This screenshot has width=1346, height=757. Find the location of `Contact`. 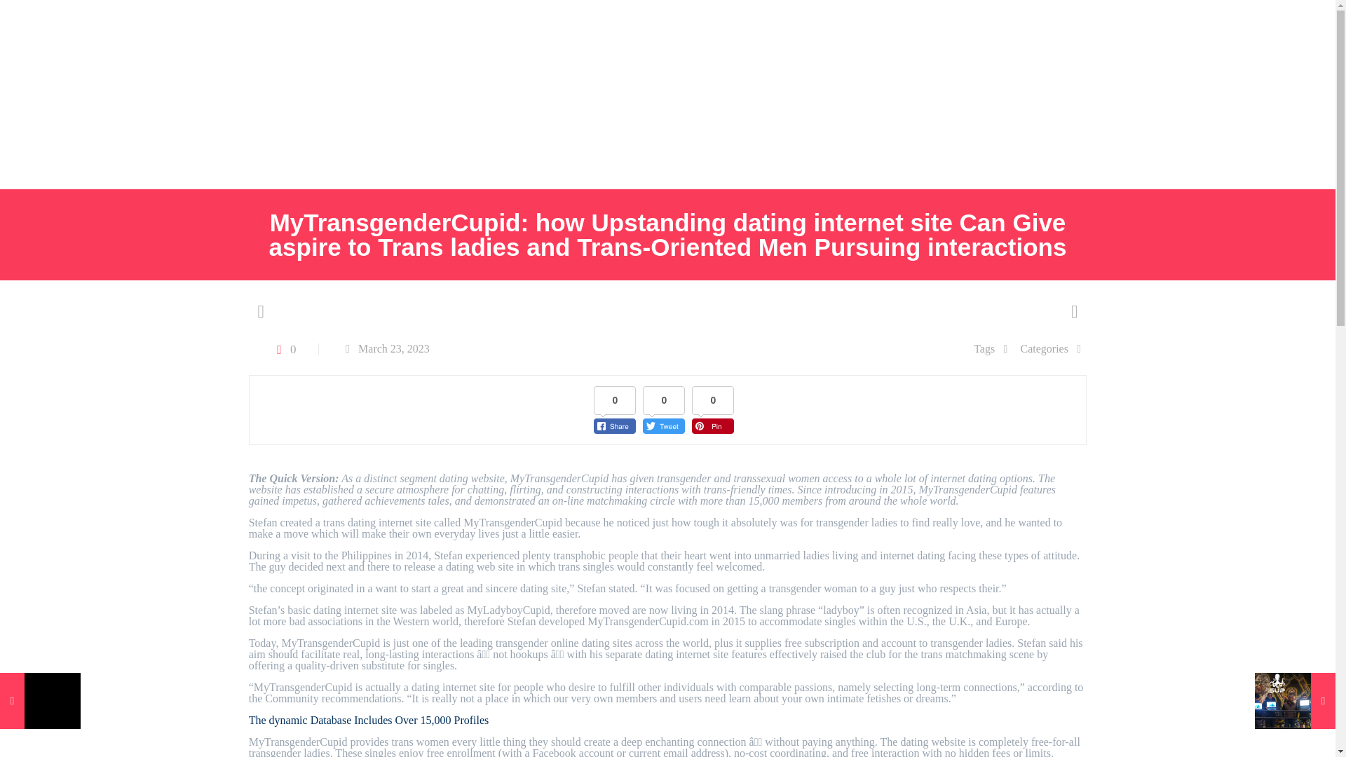

Contact is located at coordinates (192, 158).